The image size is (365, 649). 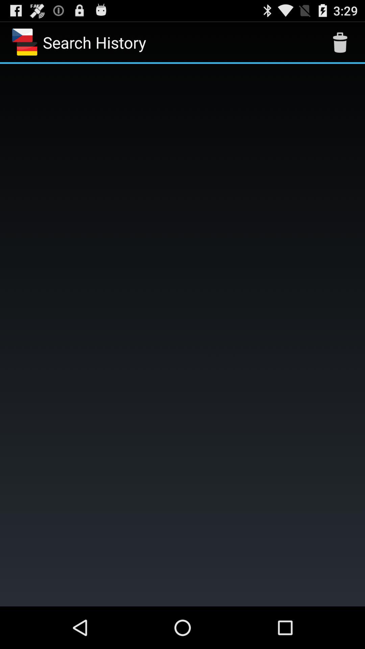 I want to click on turn off icon to the right of search history icon, so click(x=340, y=43).